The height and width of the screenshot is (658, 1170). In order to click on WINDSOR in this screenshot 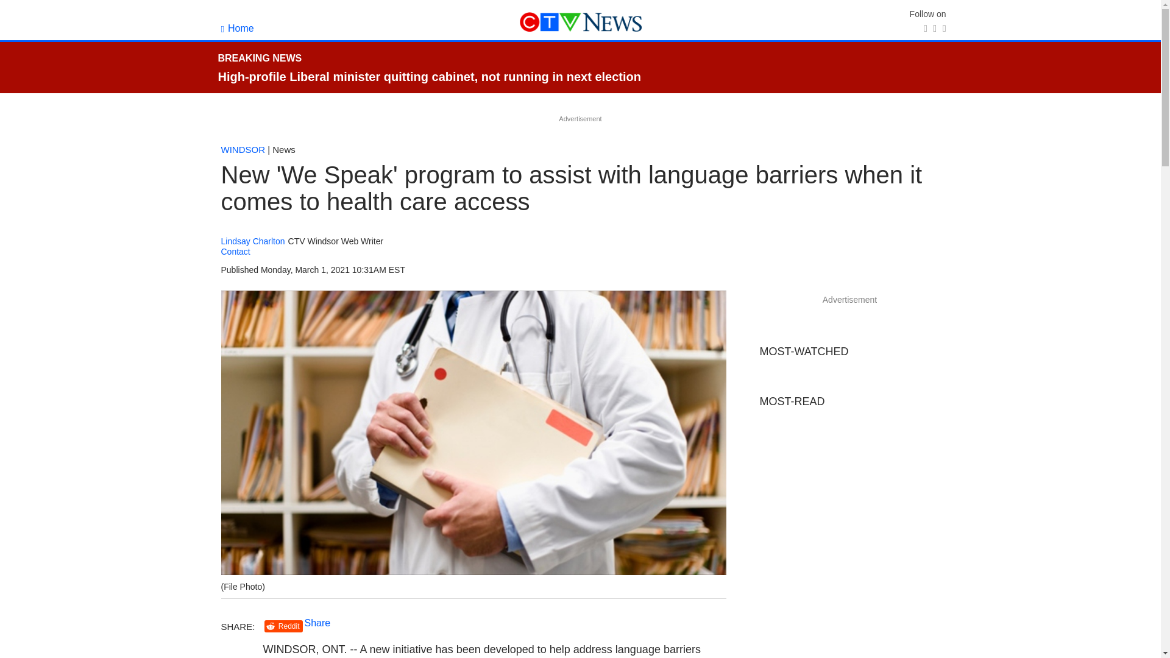, I will do `click(243, 149)`.